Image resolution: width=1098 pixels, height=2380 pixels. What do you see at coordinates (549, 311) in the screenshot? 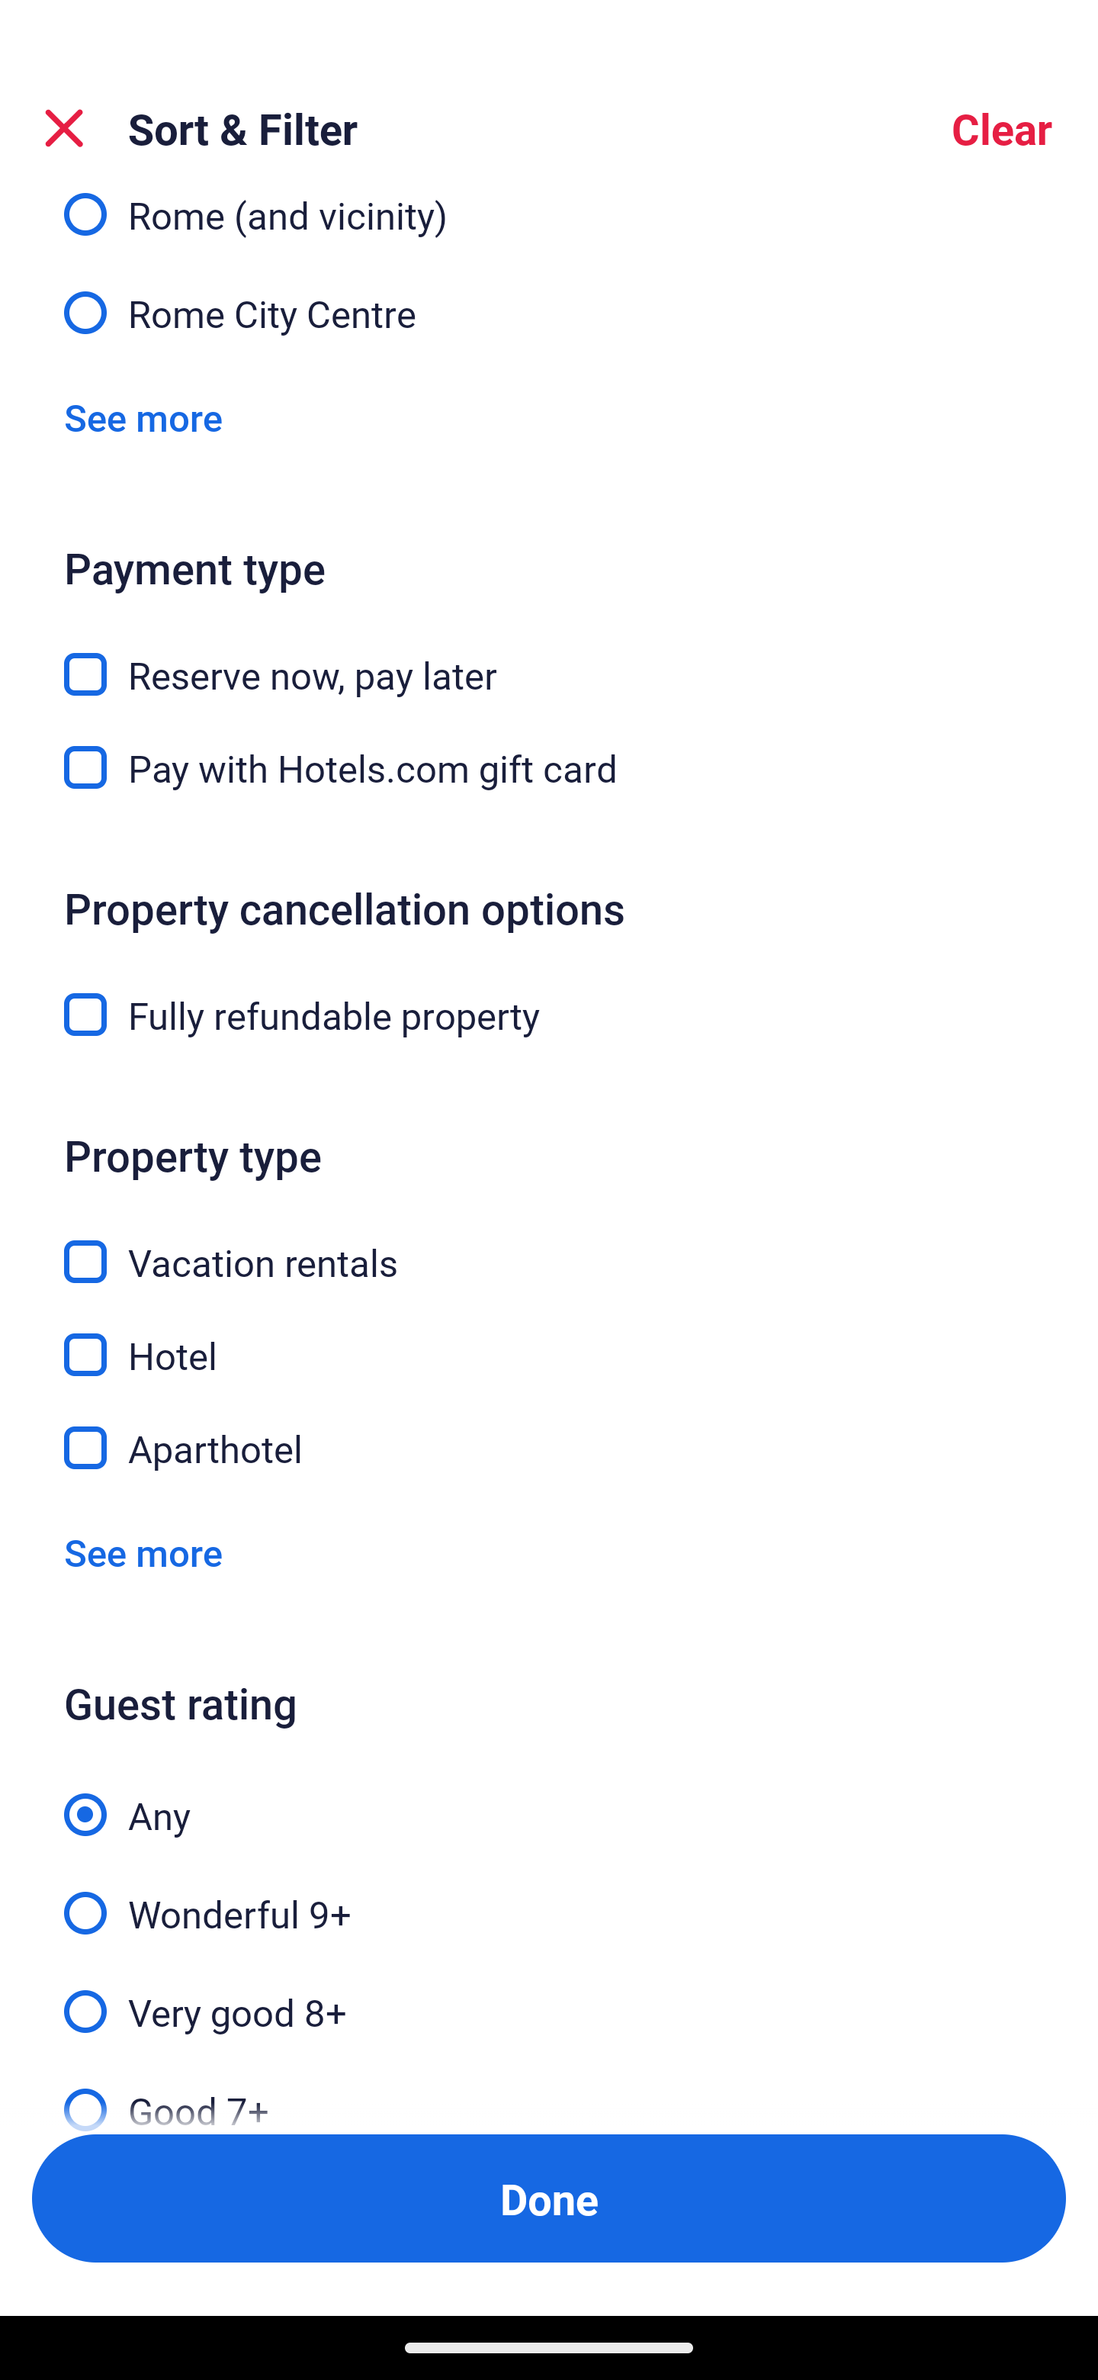
I see `Rome City Centre` at bounding box center [549, 311].